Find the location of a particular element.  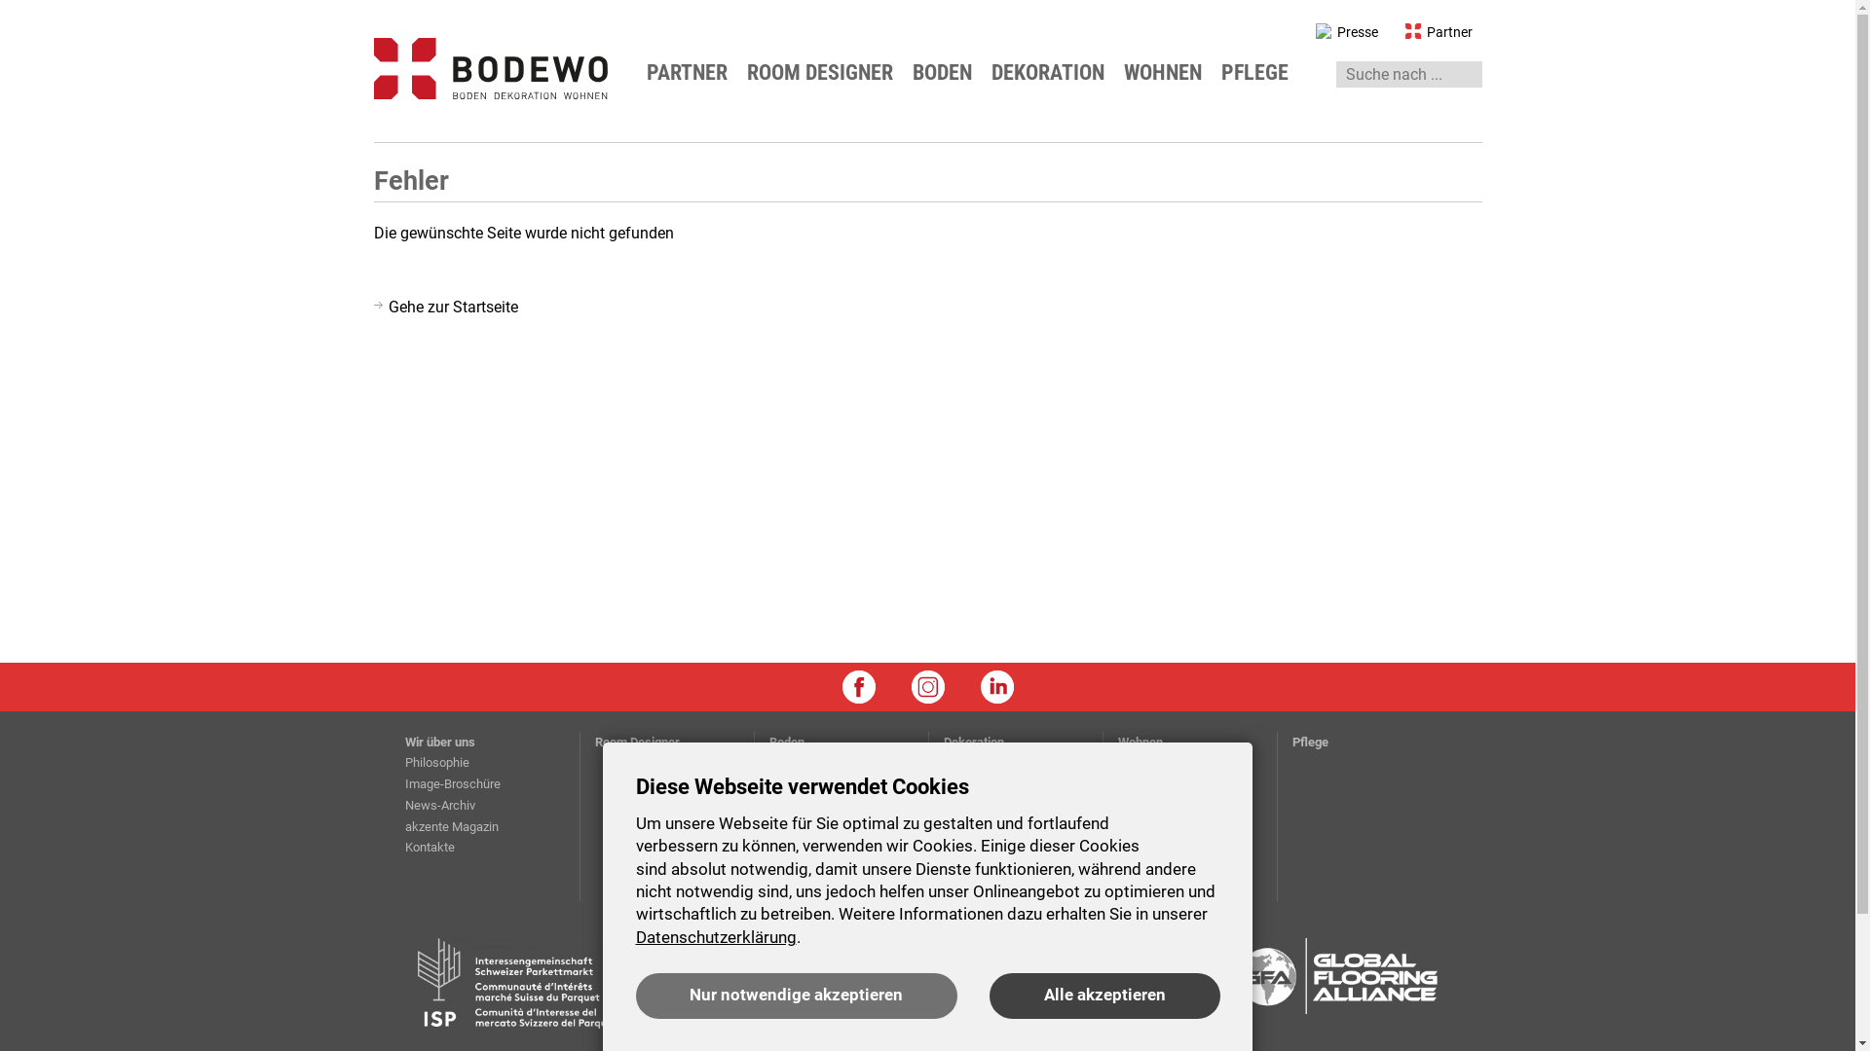

PFLEGE is located at coordinates (1262, 73).